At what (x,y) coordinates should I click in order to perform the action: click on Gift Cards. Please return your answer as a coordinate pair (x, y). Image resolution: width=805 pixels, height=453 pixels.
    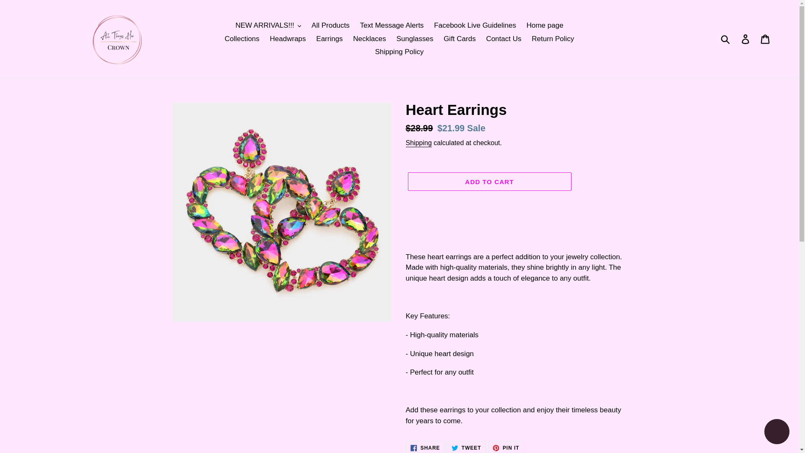
    Looking at the image, I should click on (460, 39).